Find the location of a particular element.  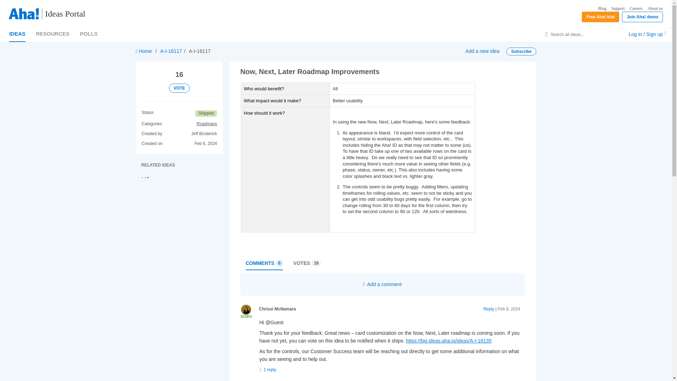

Home is located at coordinates (144, 51).